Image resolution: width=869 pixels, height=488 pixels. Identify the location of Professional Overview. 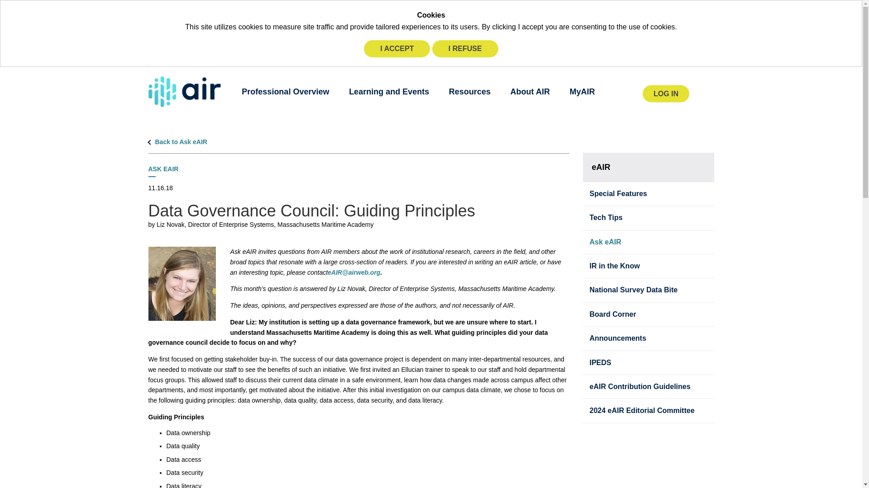
(285, 91).